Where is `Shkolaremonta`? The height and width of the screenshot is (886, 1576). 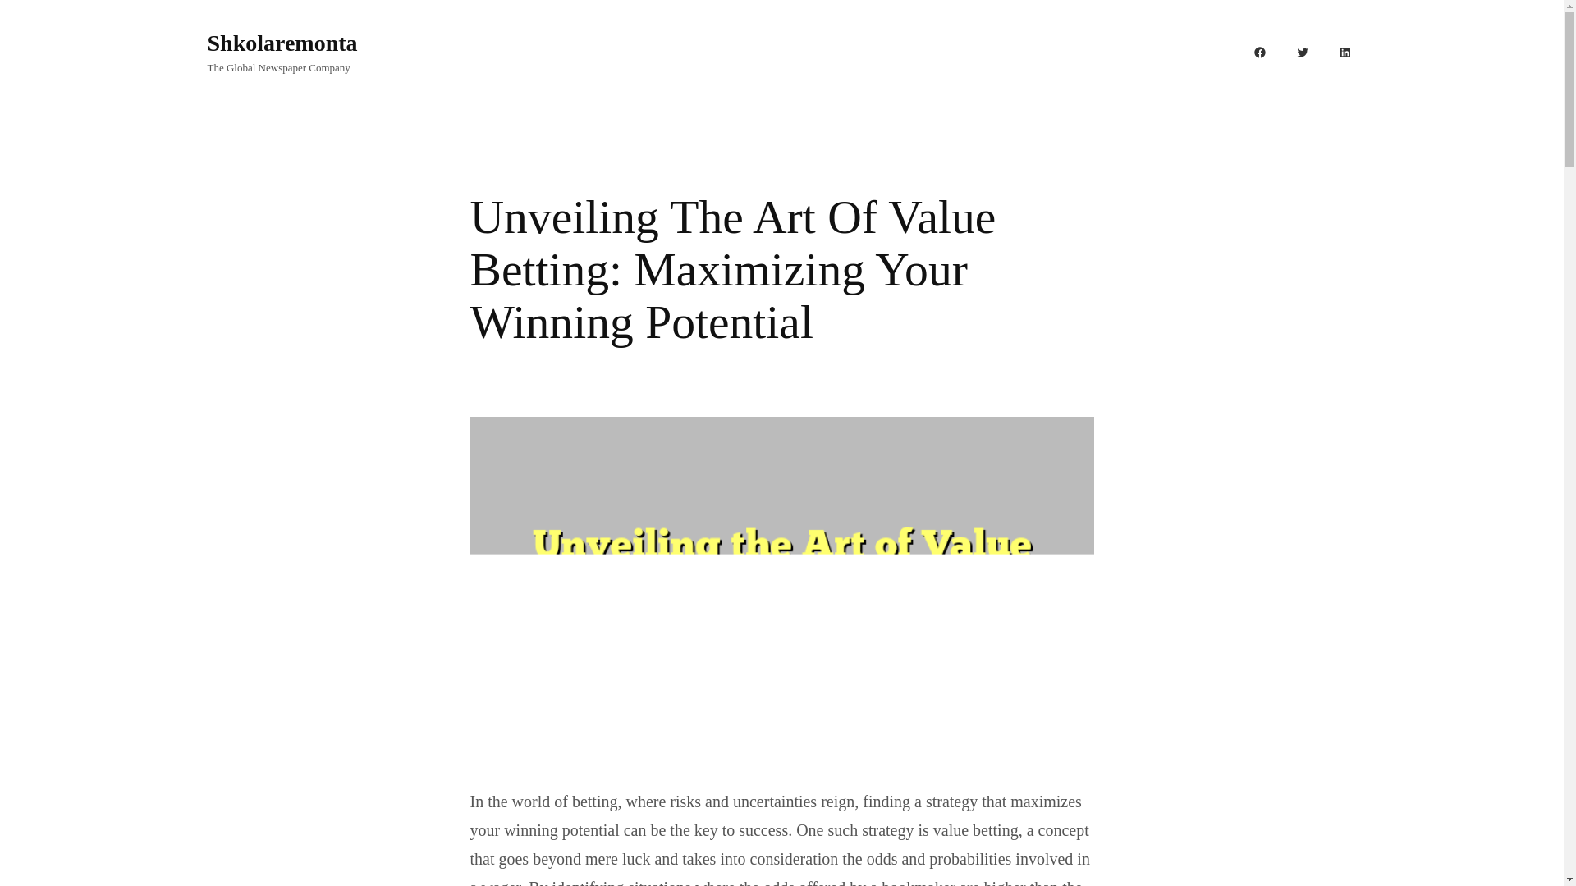 Shkolaremonta is located at coordinates (282, 43).